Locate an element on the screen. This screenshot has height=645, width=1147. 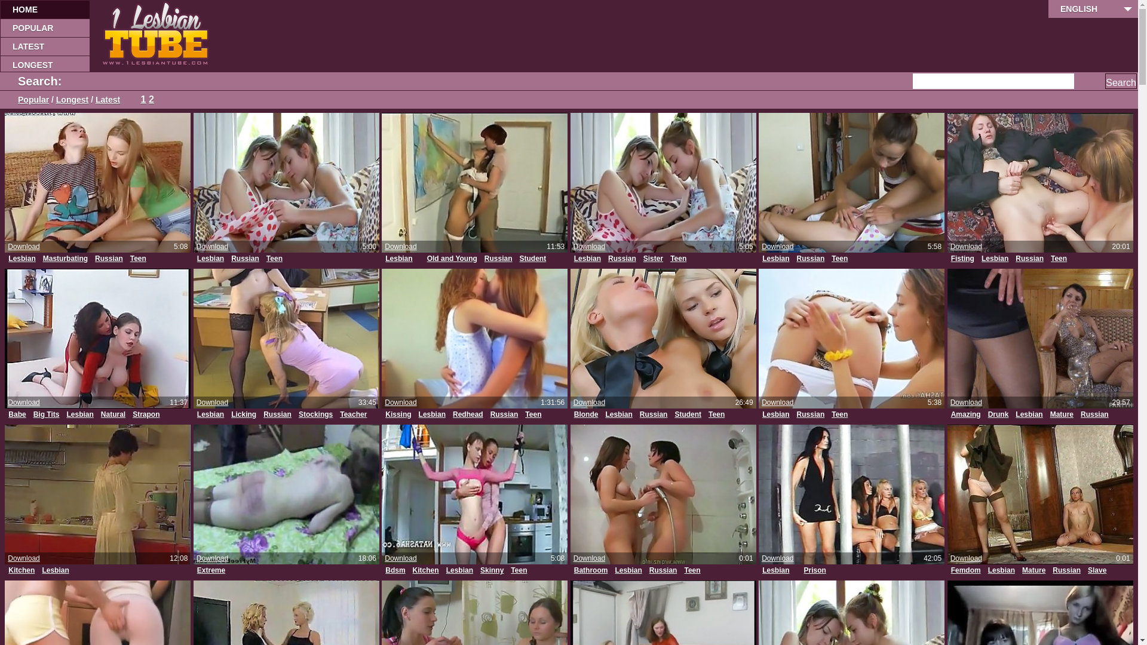
Russian is located at coordinates (1094, 414).